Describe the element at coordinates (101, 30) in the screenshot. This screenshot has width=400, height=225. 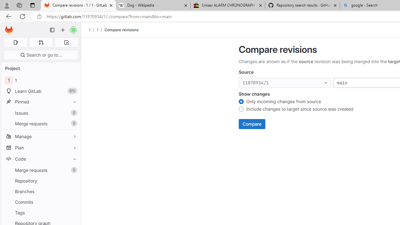
I see `1/` at that location.